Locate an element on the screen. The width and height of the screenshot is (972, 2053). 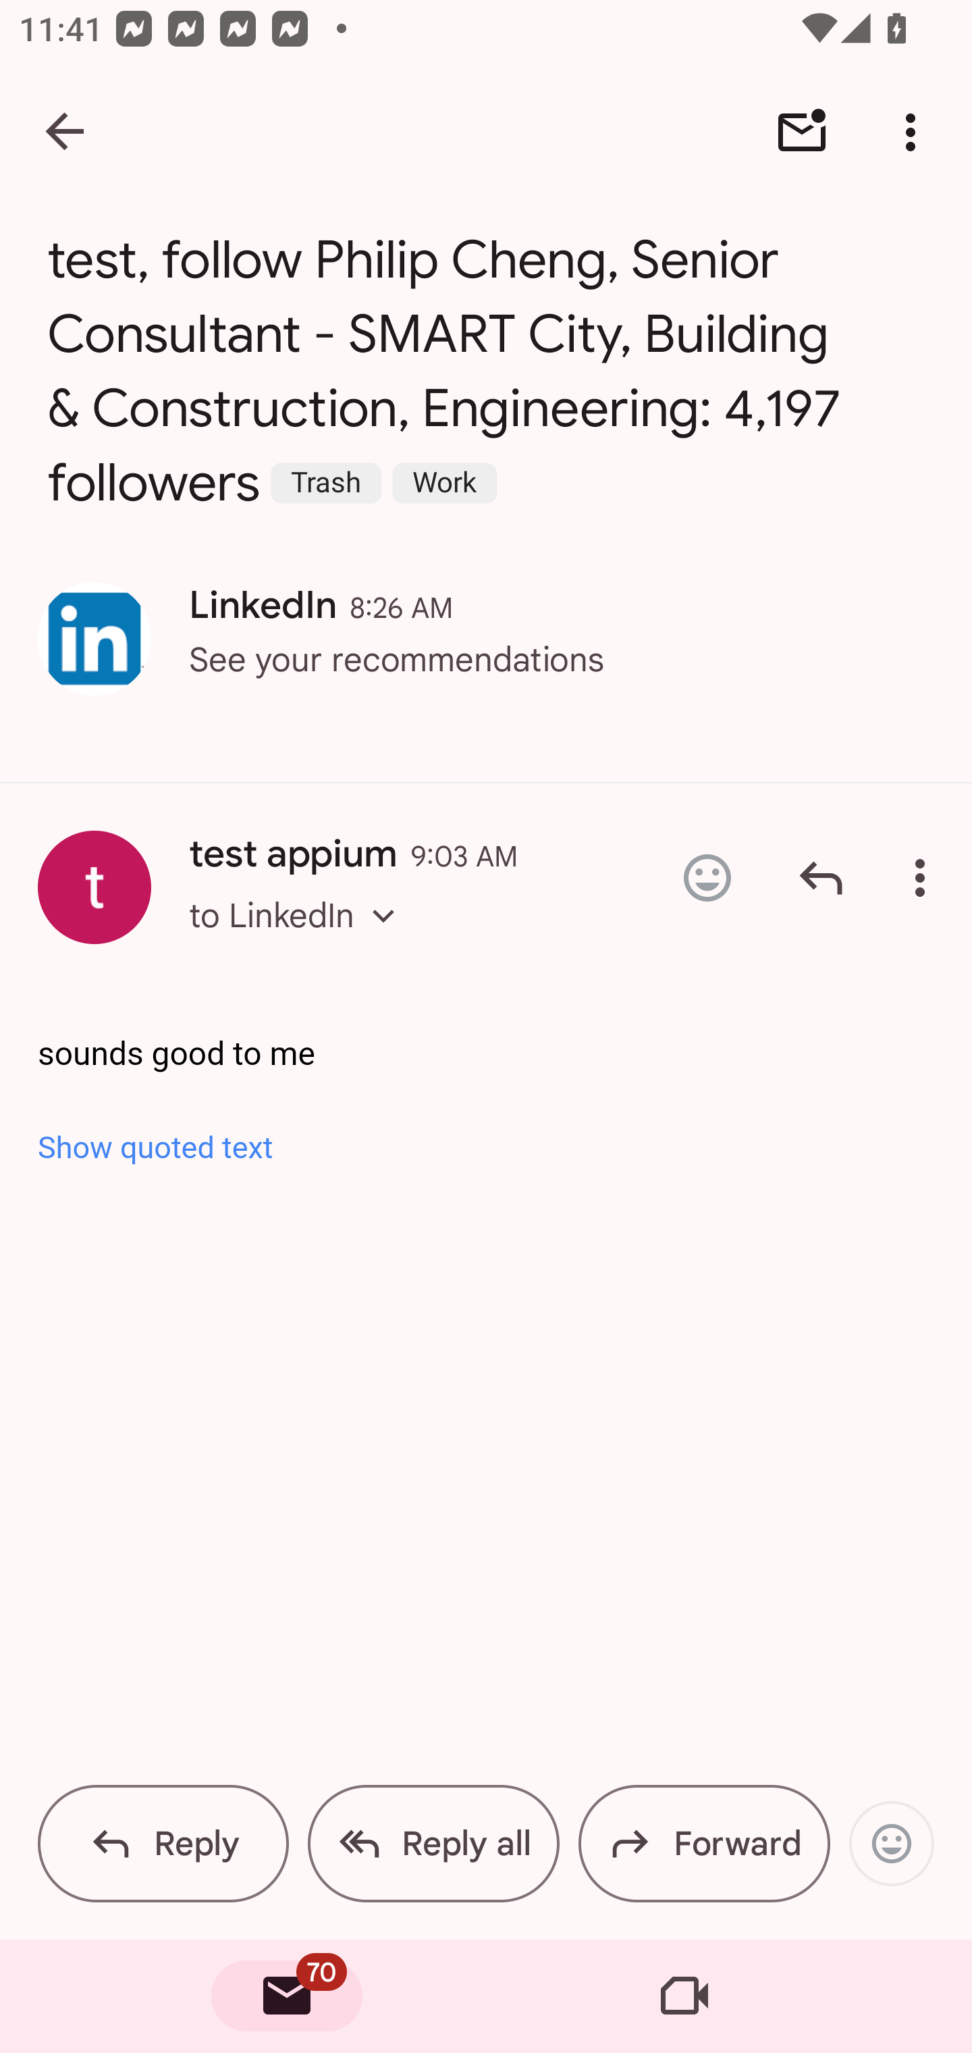
More options is located at coordinates (915, 132).